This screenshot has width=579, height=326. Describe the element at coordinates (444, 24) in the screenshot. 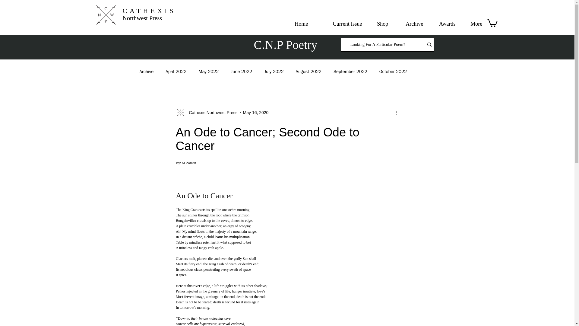

I see `Awards` at that location.